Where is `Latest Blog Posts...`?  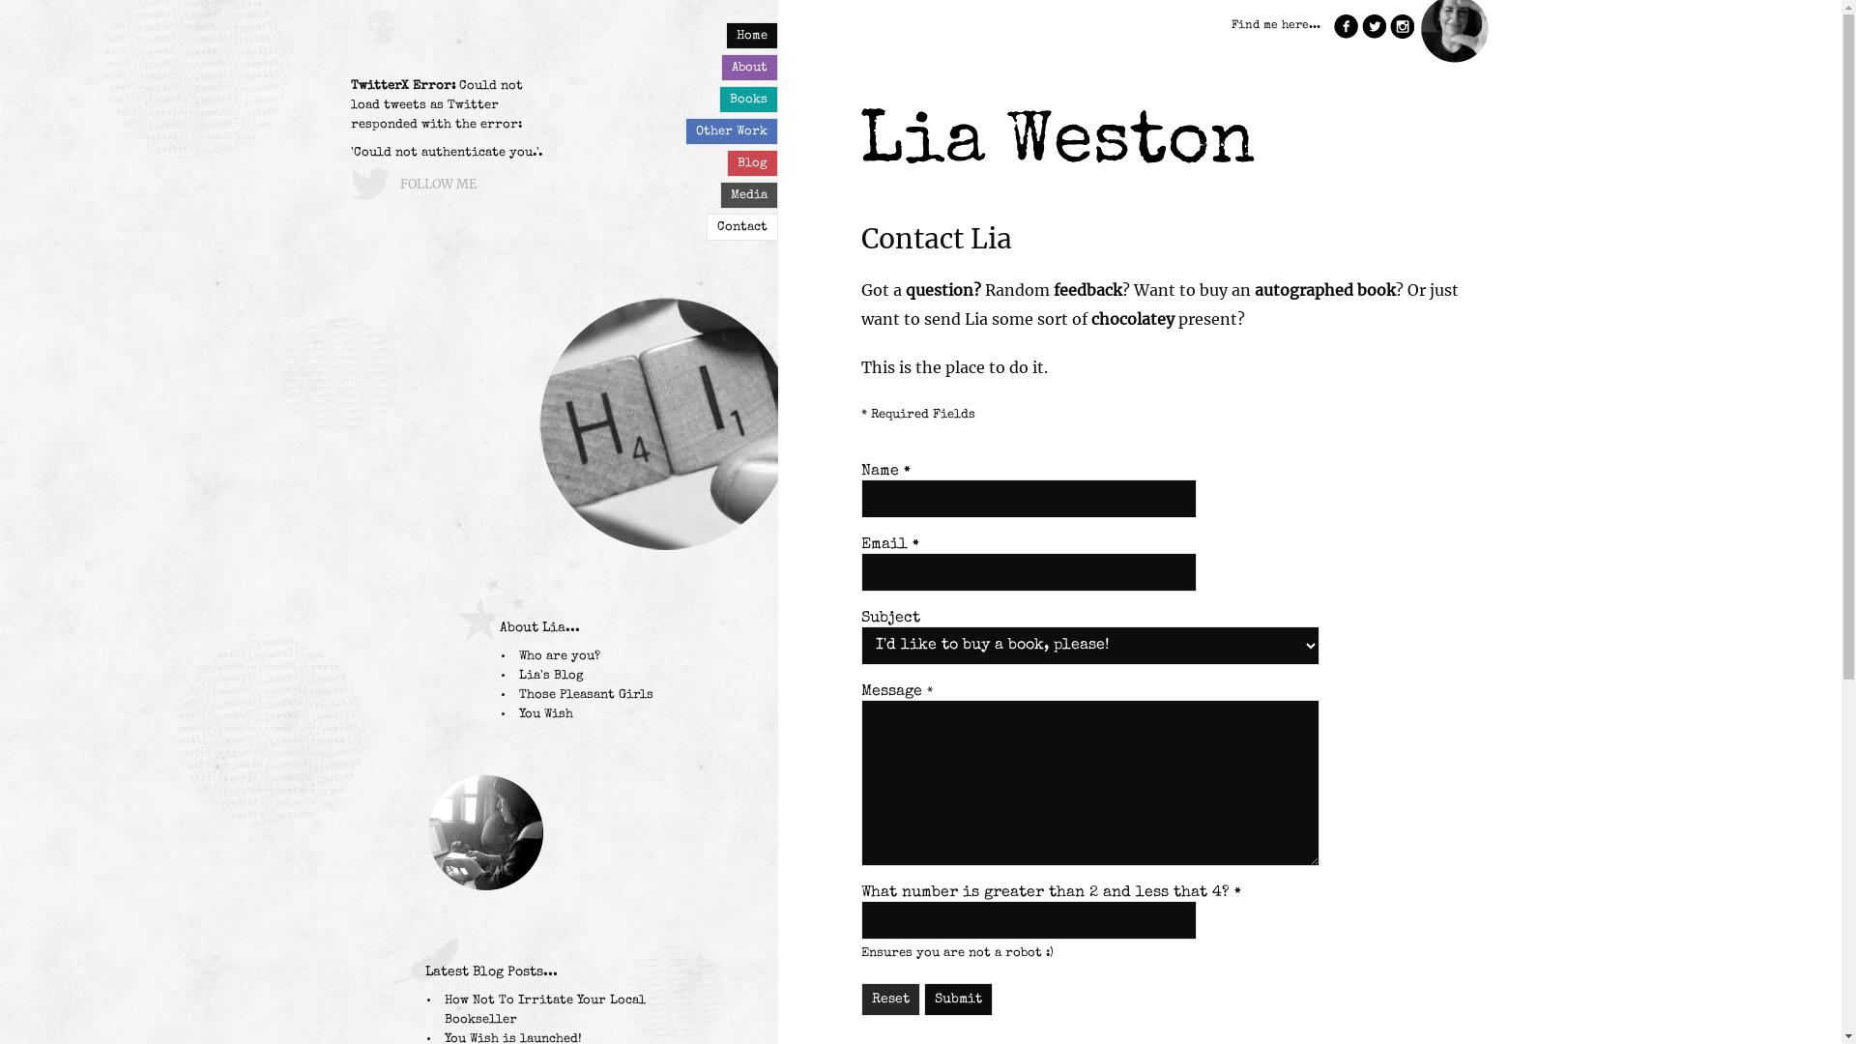 Latest Blog Posts... is located at coordinates (491, 972).